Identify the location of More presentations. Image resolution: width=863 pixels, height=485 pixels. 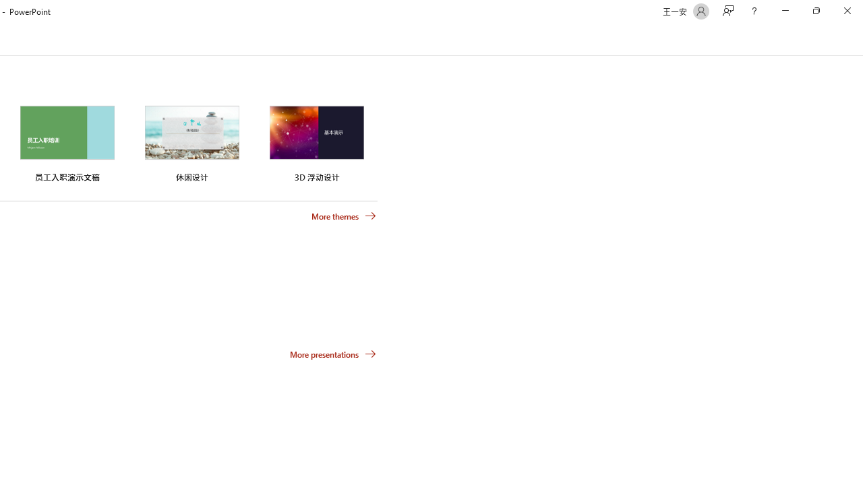
(333, 354).